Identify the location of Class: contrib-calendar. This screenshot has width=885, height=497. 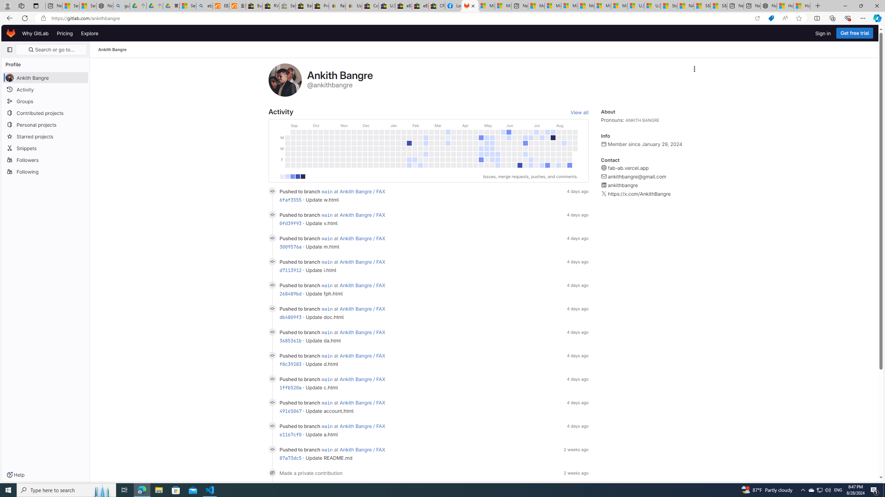
(428, 148).